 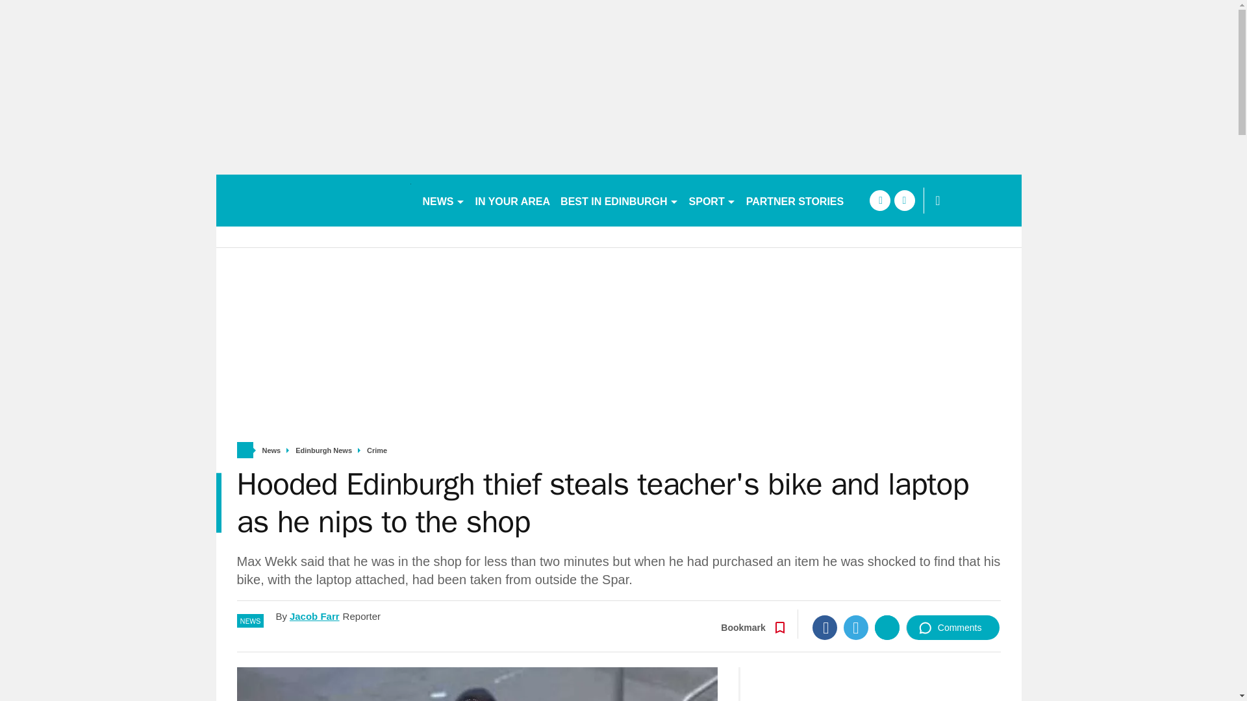 I want to click on facebook, so click(x=879, y=200).